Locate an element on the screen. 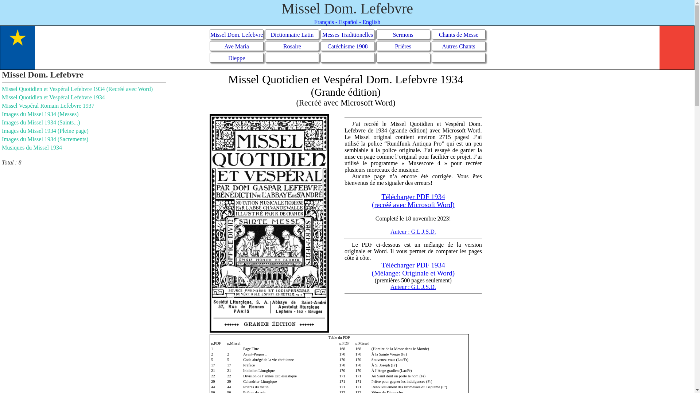  Rosaire is located at coordinates (292, 46).